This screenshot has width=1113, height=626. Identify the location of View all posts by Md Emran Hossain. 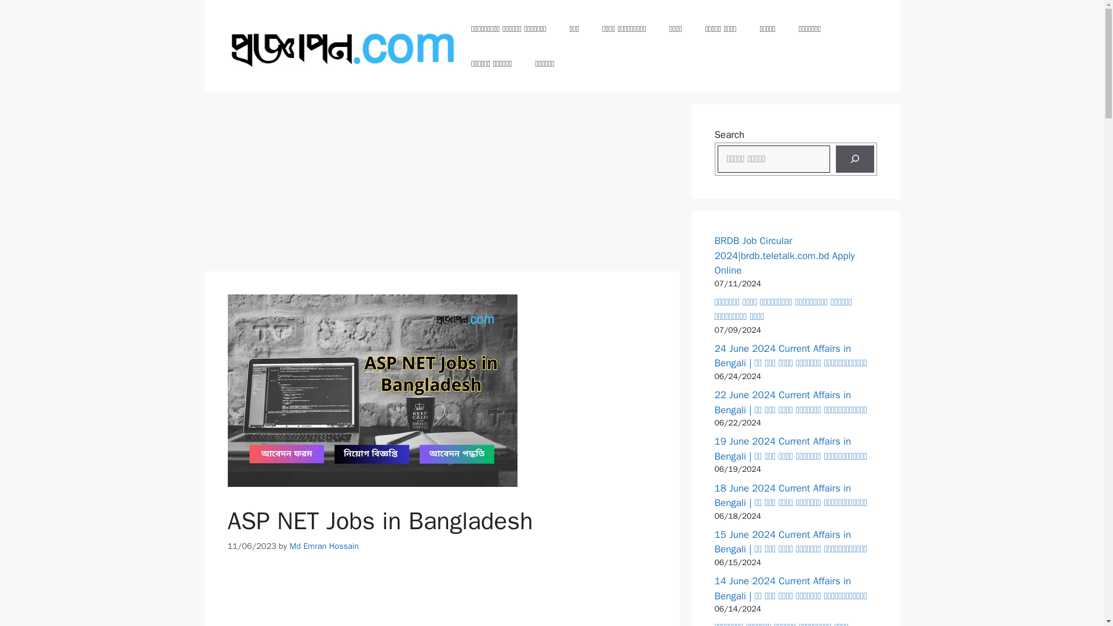
(323, 546).